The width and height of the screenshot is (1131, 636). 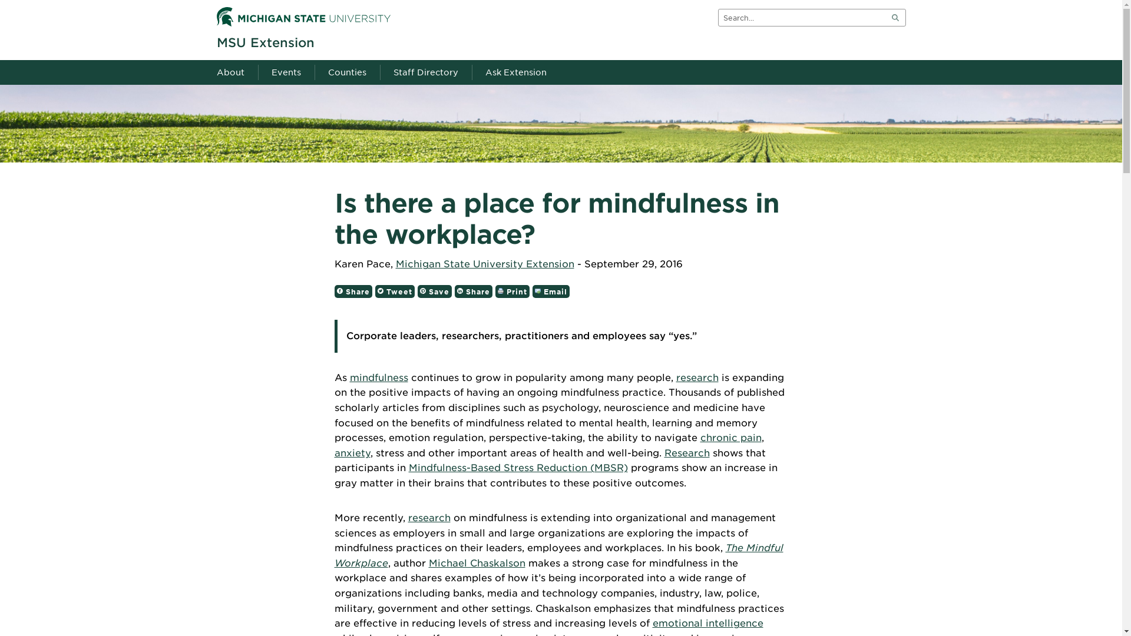 I want to click on search, so click(x=894, y=18).